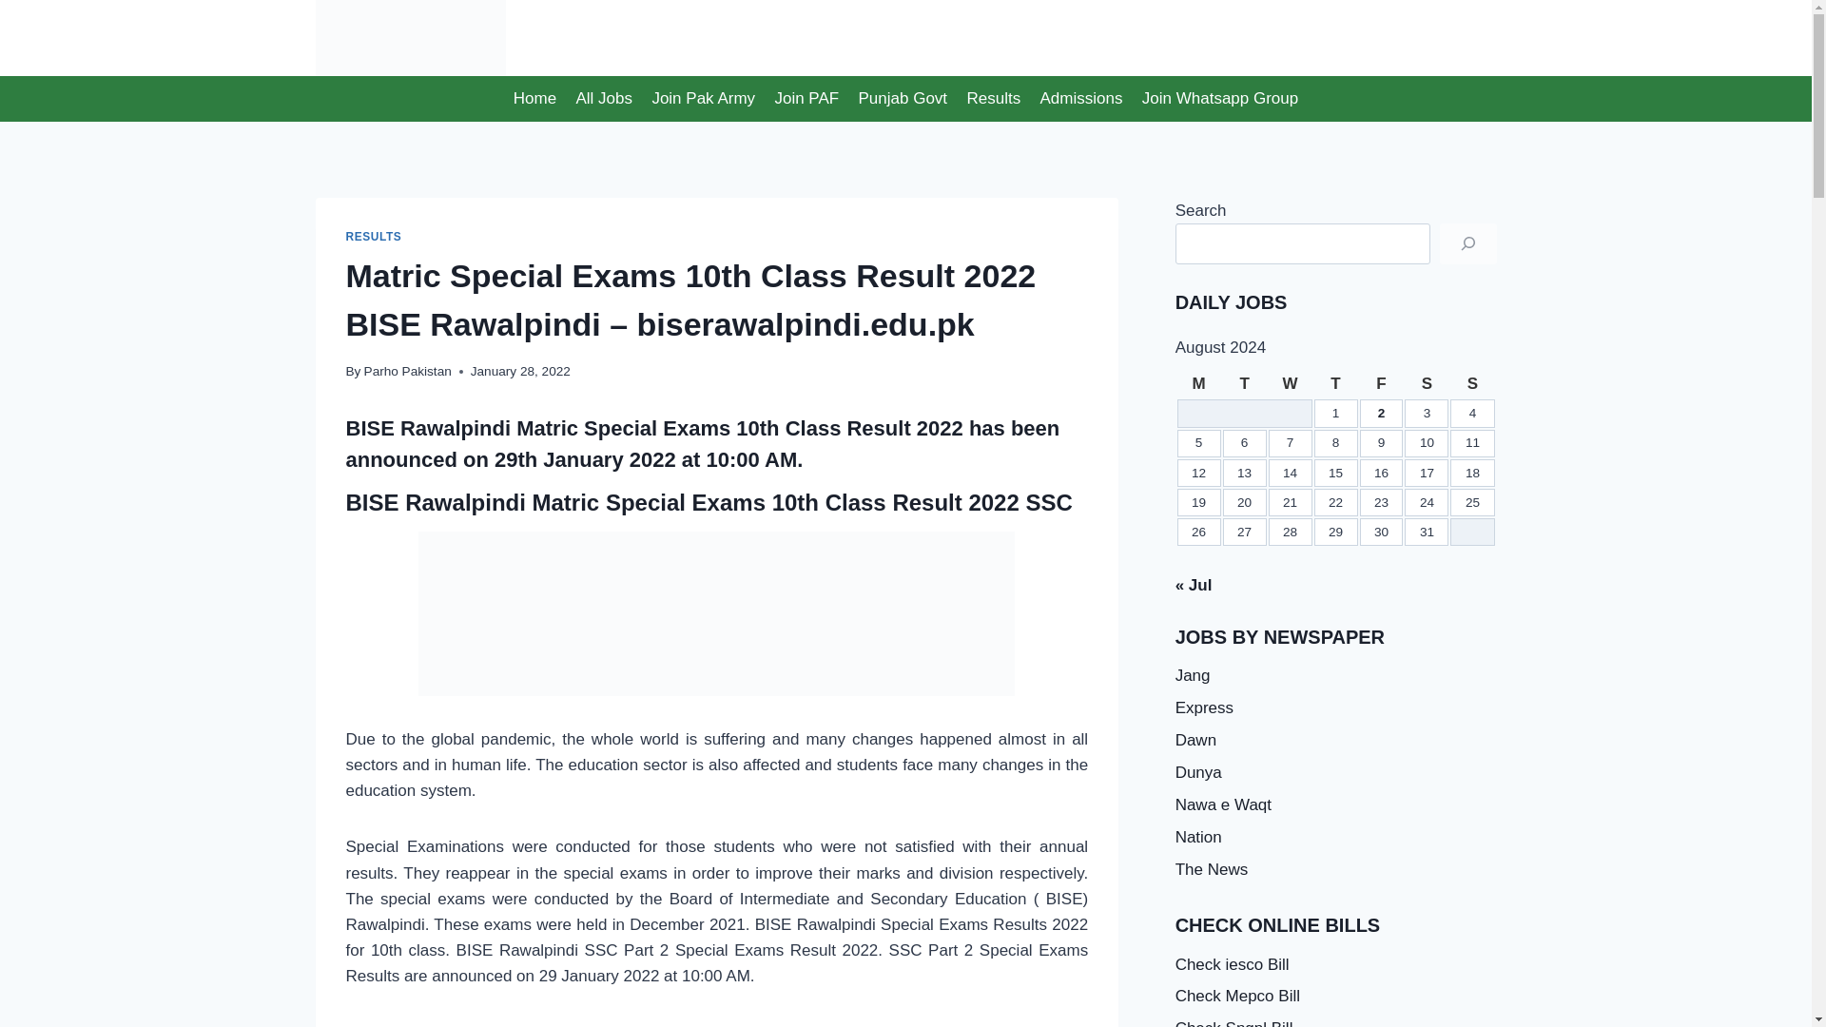  I want to click on RESULTS, so click(374, 236).